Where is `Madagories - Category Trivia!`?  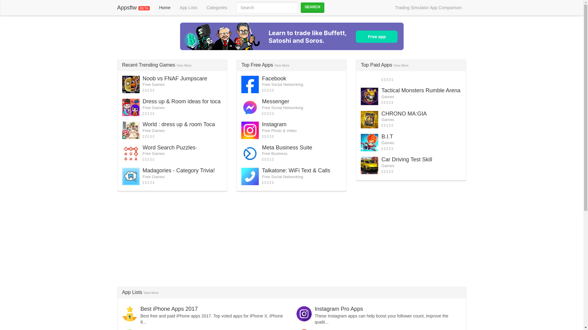
Madagories - Category Trivia! is located at coordinates (179, 170).